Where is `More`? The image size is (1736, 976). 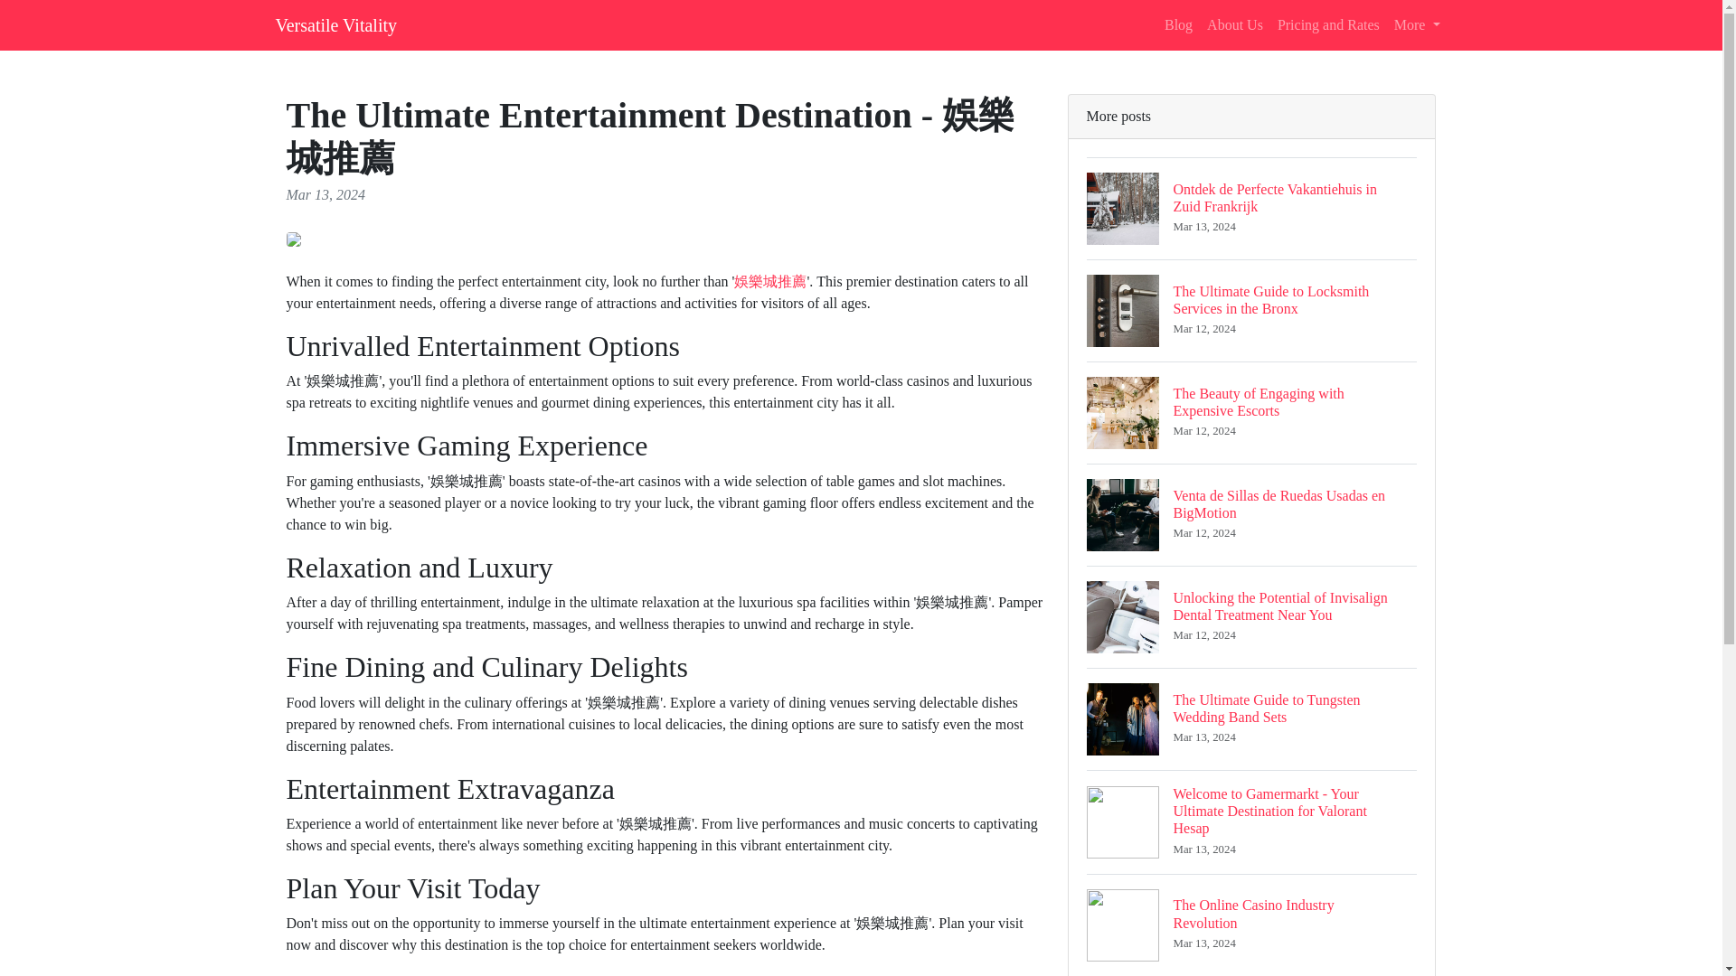
More is located at coordinates (1251, 515).